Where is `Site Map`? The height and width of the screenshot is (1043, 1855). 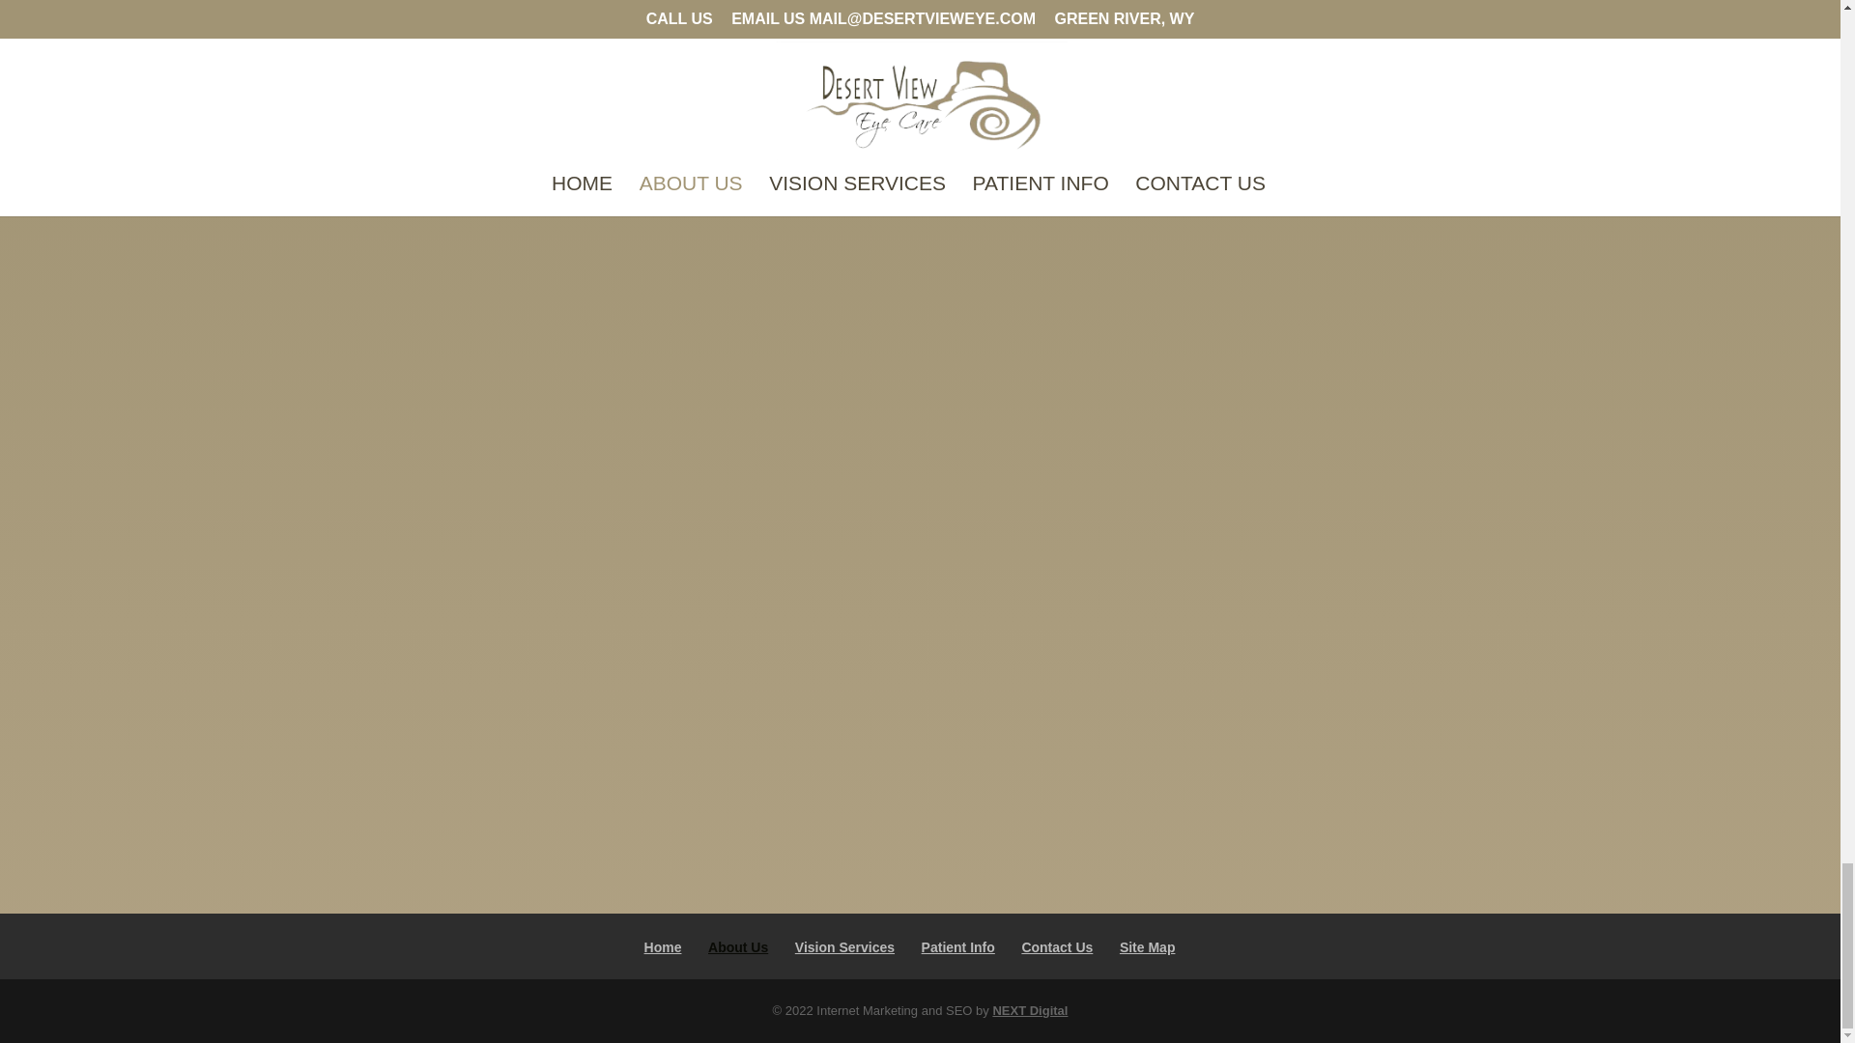
Site Map is located at coordinates (1148, 947).